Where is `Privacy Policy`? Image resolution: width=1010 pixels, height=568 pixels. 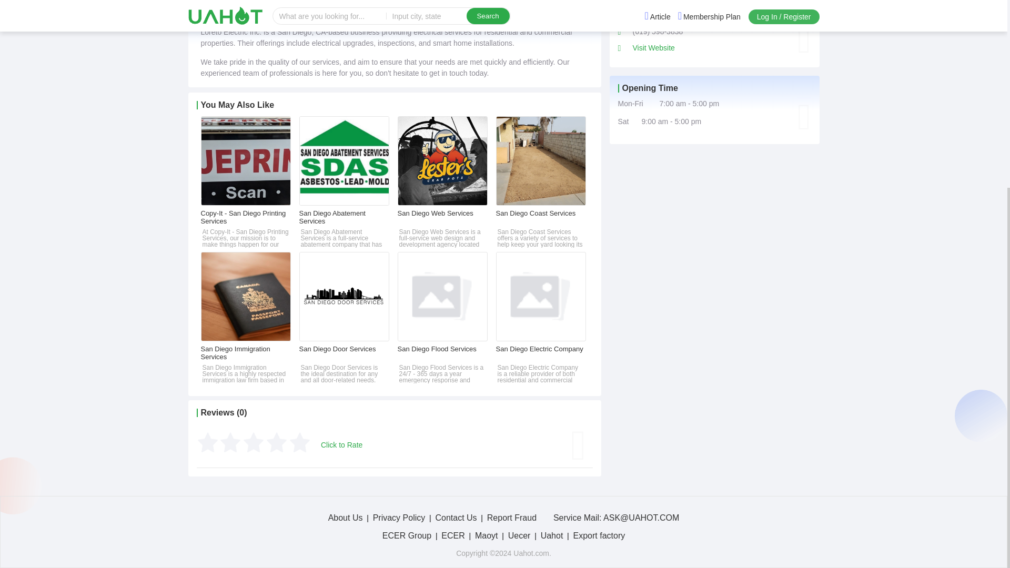 Privacy Policy is located at coordinates (399, 518).